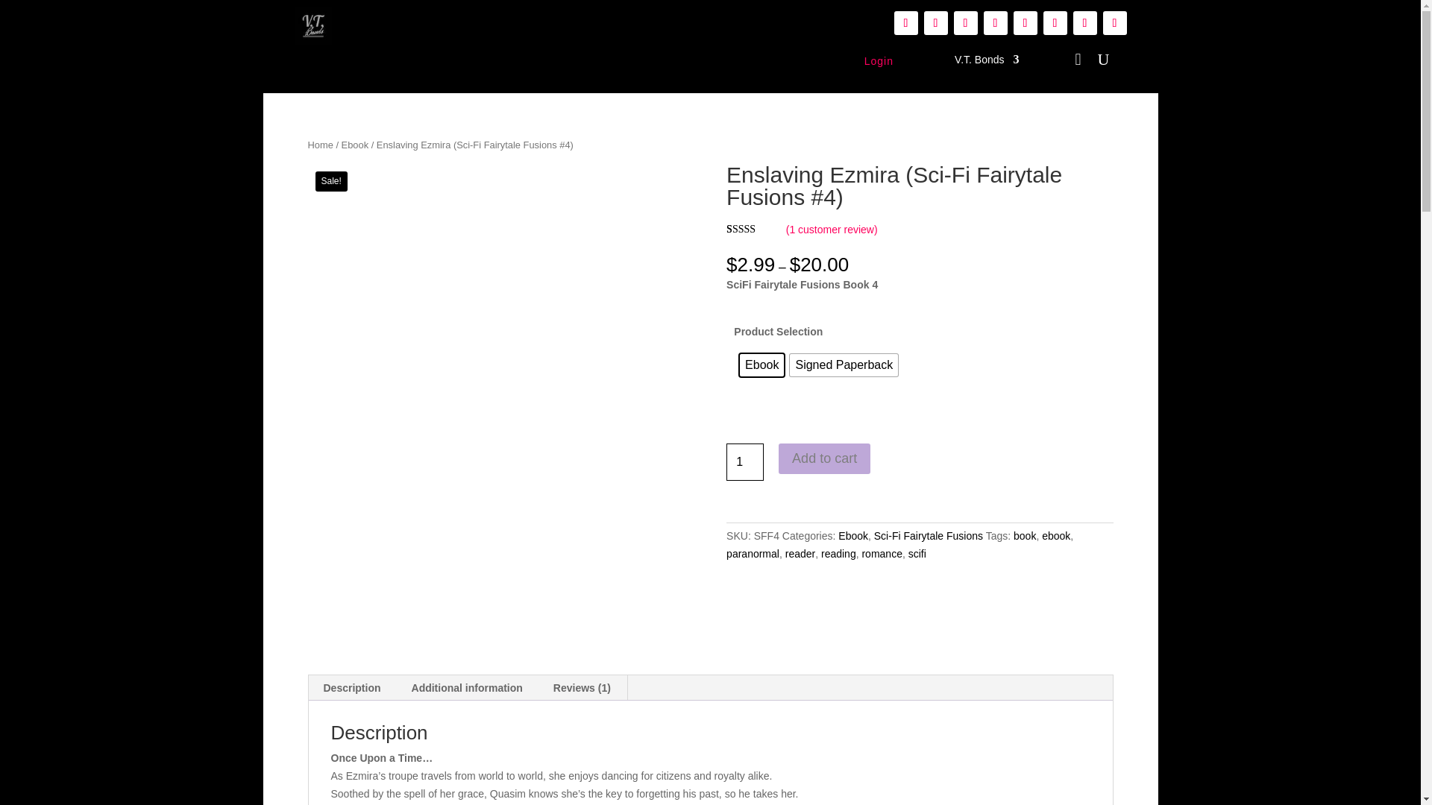 The width and height of the screenshot is (1432, 805). Describe the element at coordinates (1025, 535) in the screenshot. I see `book` at that location.